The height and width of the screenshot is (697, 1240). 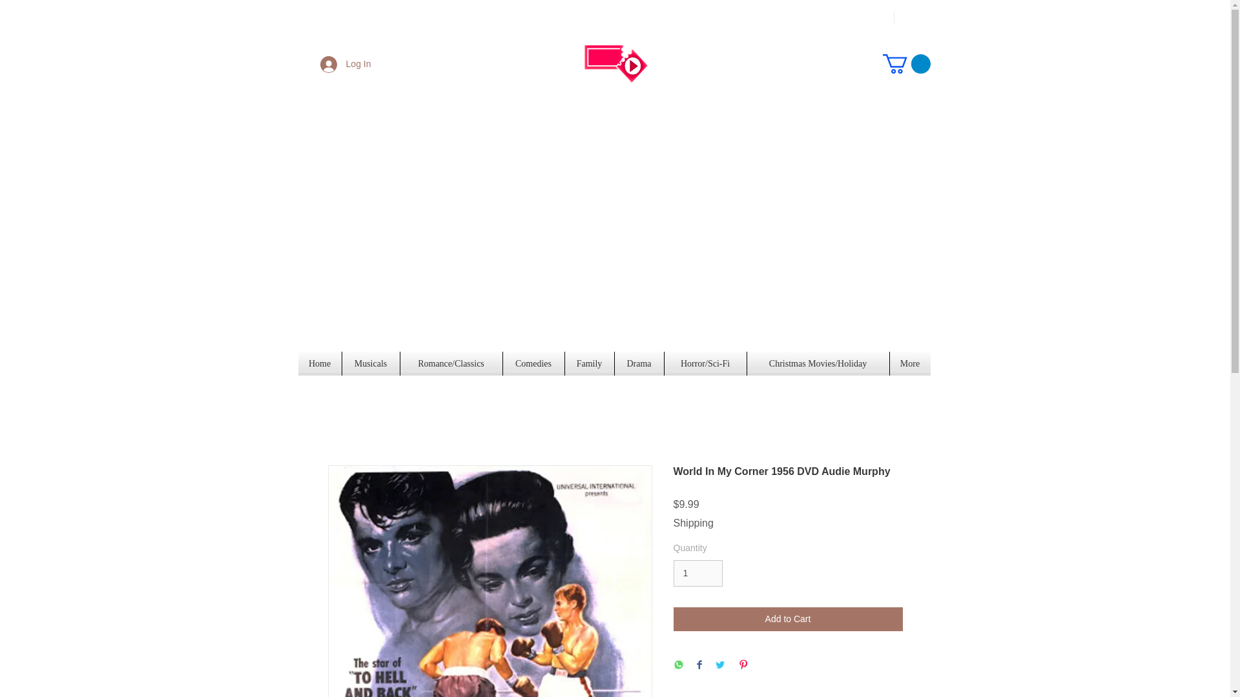 I want to click on Add to Cart, so click(x=788, y=619).